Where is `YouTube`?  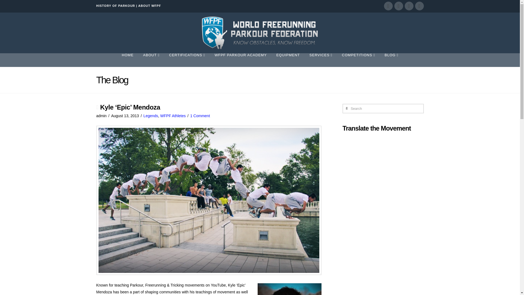
YouTube is located at coordinates (409, 6).